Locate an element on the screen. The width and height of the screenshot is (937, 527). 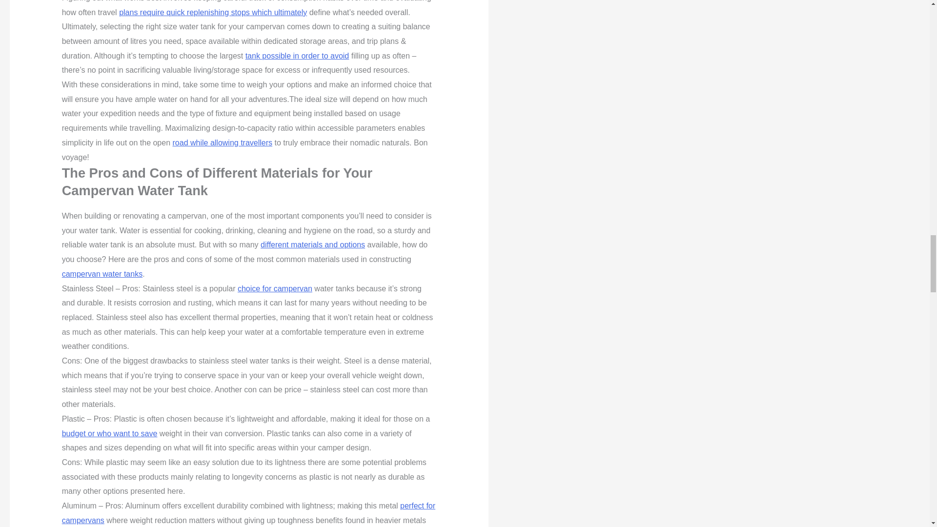
budget or who want to save is located at coordinates (109, 433).